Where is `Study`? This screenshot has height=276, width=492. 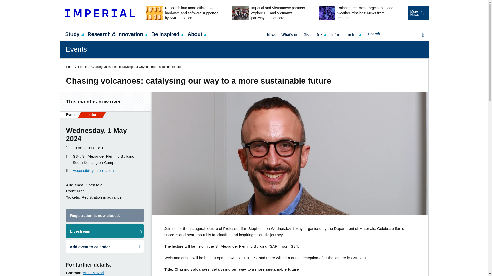
Study is located at coordinates (72, 34).